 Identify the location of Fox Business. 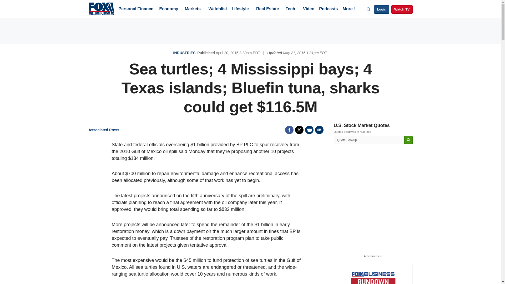
(101, 8).